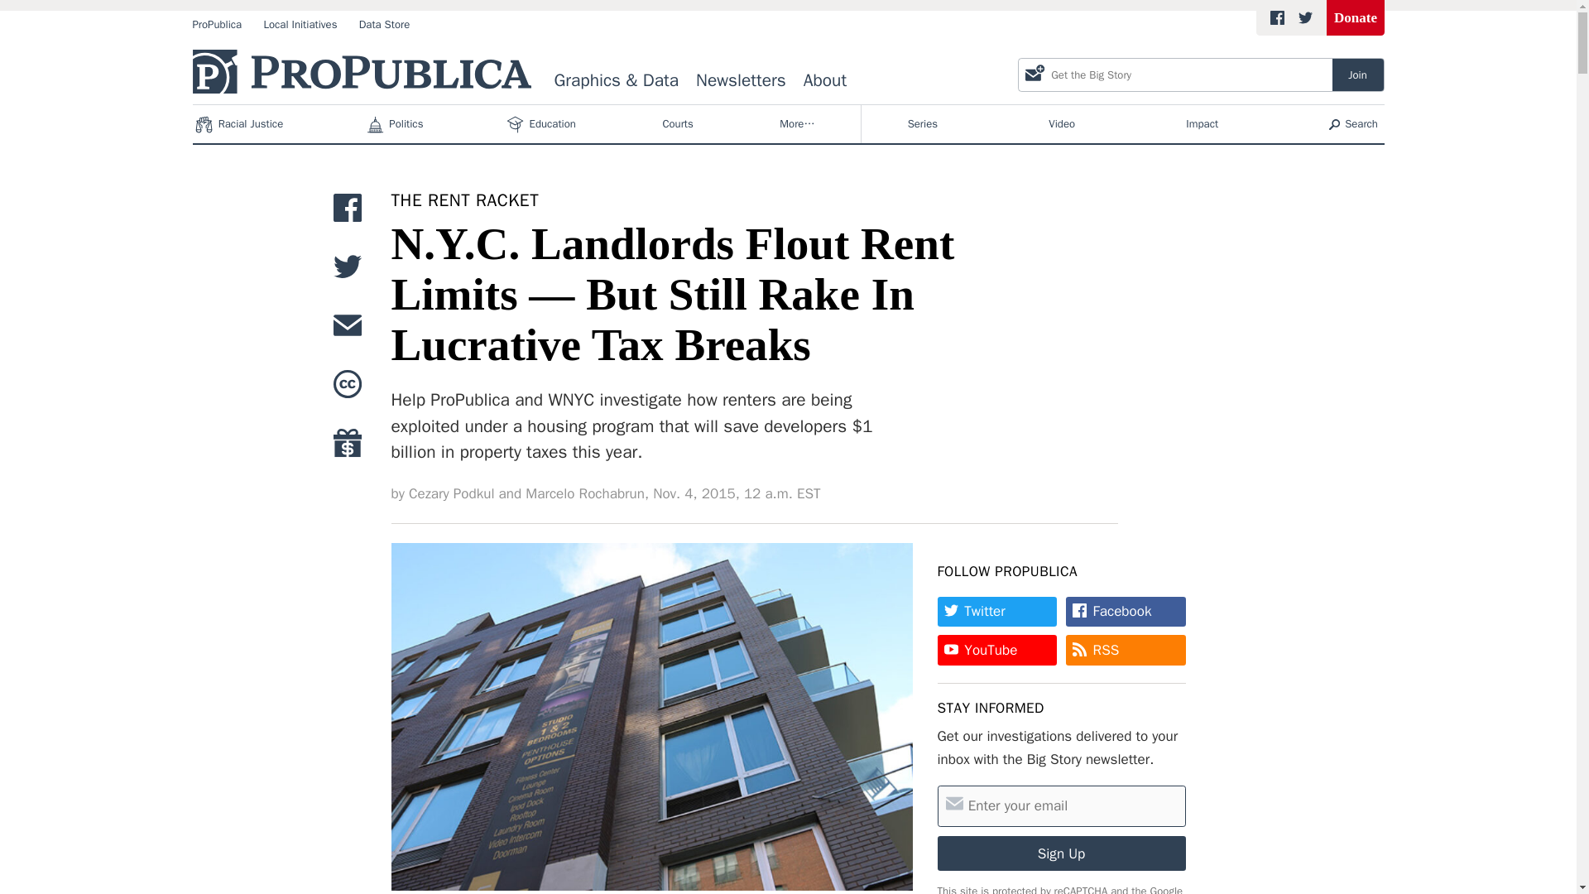 The image size is (1589, 894). I want to click on Rich Site Summary, so click(1106, 650).